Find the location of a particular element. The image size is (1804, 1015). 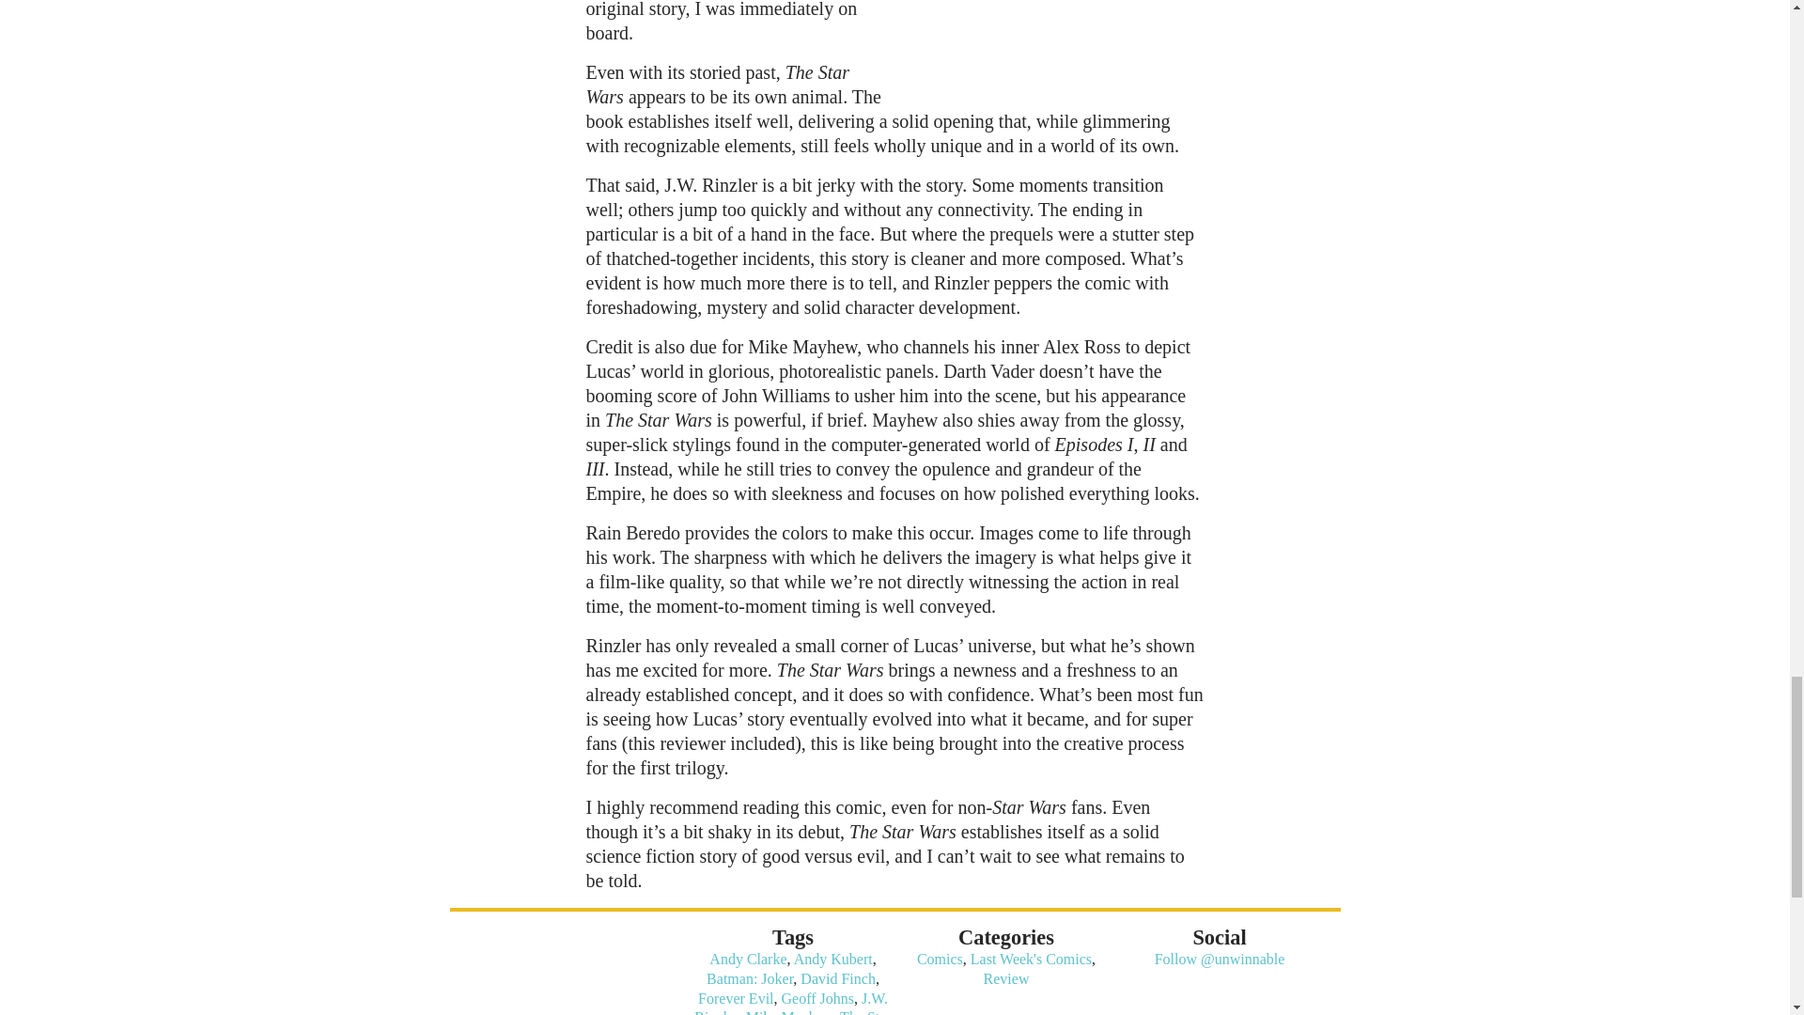

Andy Clarke is located at coordinates (748, 959).